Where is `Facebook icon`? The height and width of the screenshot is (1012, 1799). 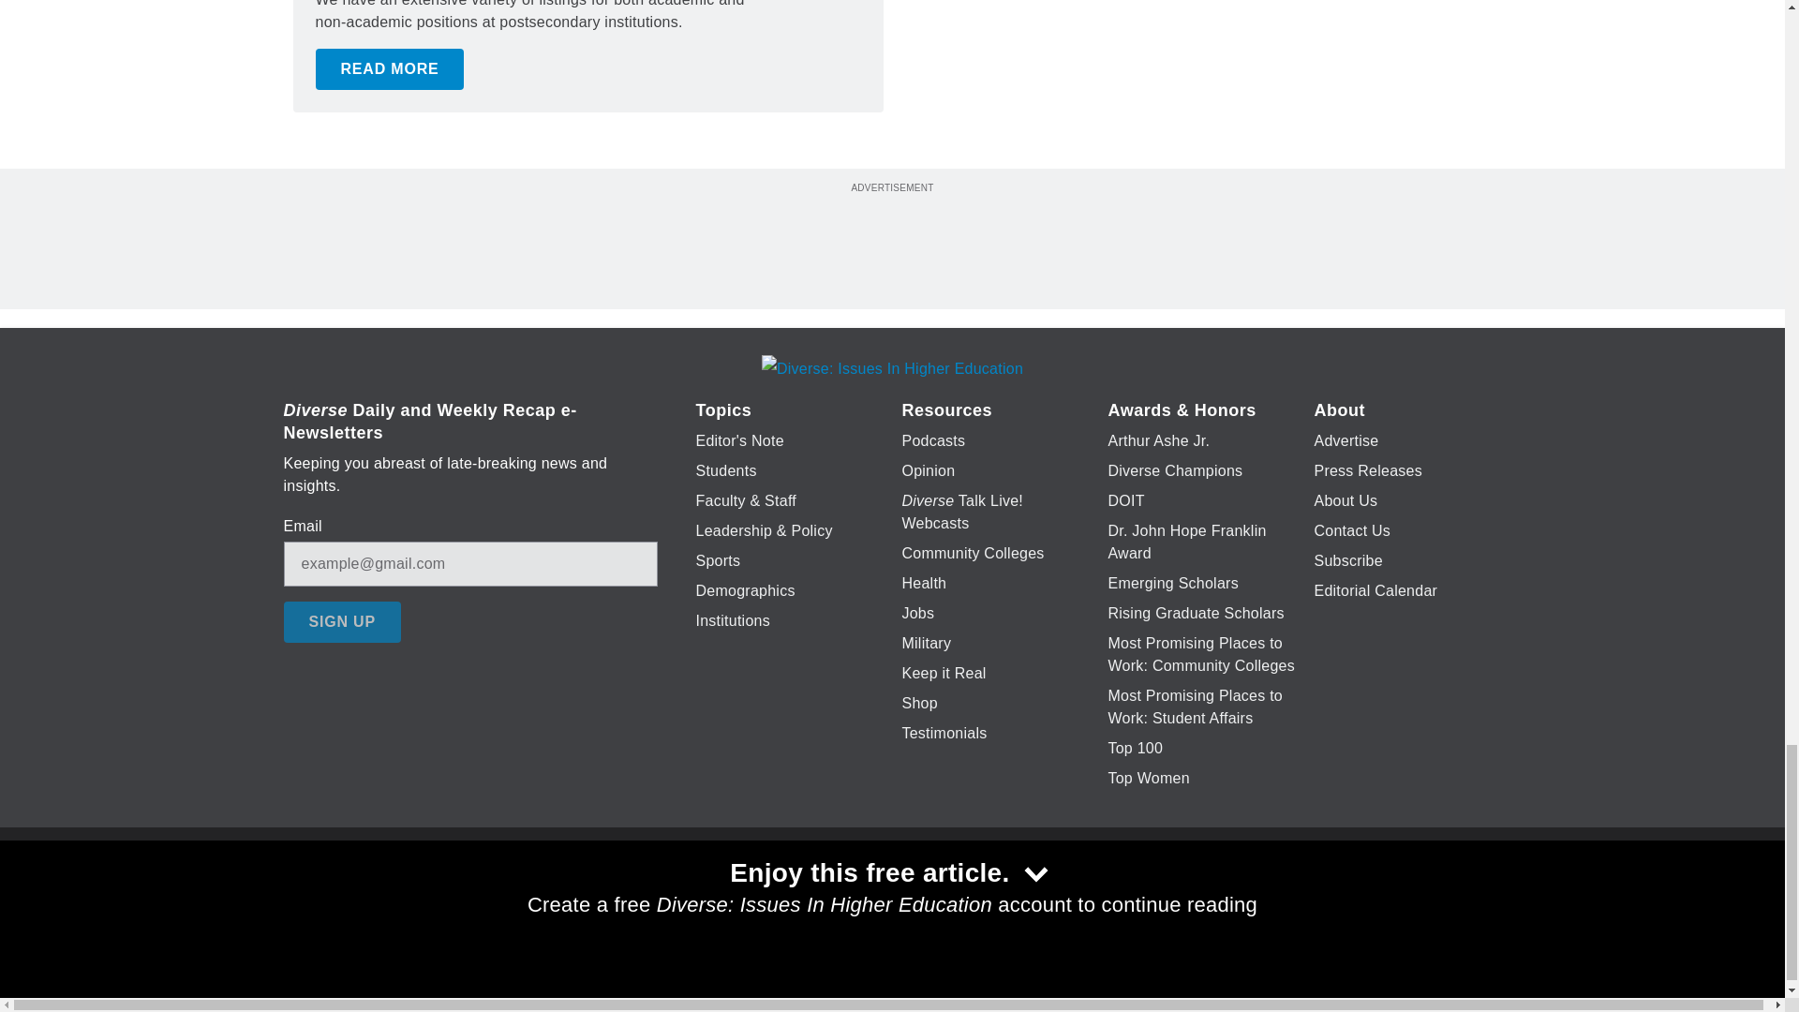 Facebook icon is located at coordinates (785, 898).